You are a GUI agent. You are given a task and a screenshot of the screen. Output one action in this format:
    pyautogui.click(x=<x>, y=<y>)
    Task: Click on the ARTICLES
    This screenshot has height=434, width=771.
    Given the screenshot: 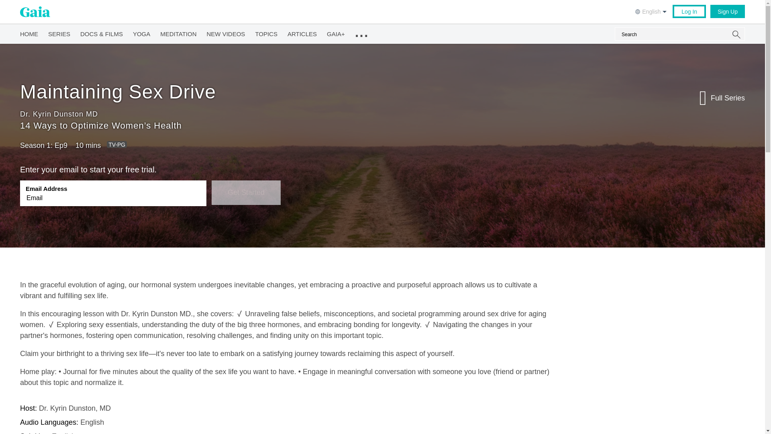 What is the action you would take?
    pyautogui.click(x=302, y=33)
    